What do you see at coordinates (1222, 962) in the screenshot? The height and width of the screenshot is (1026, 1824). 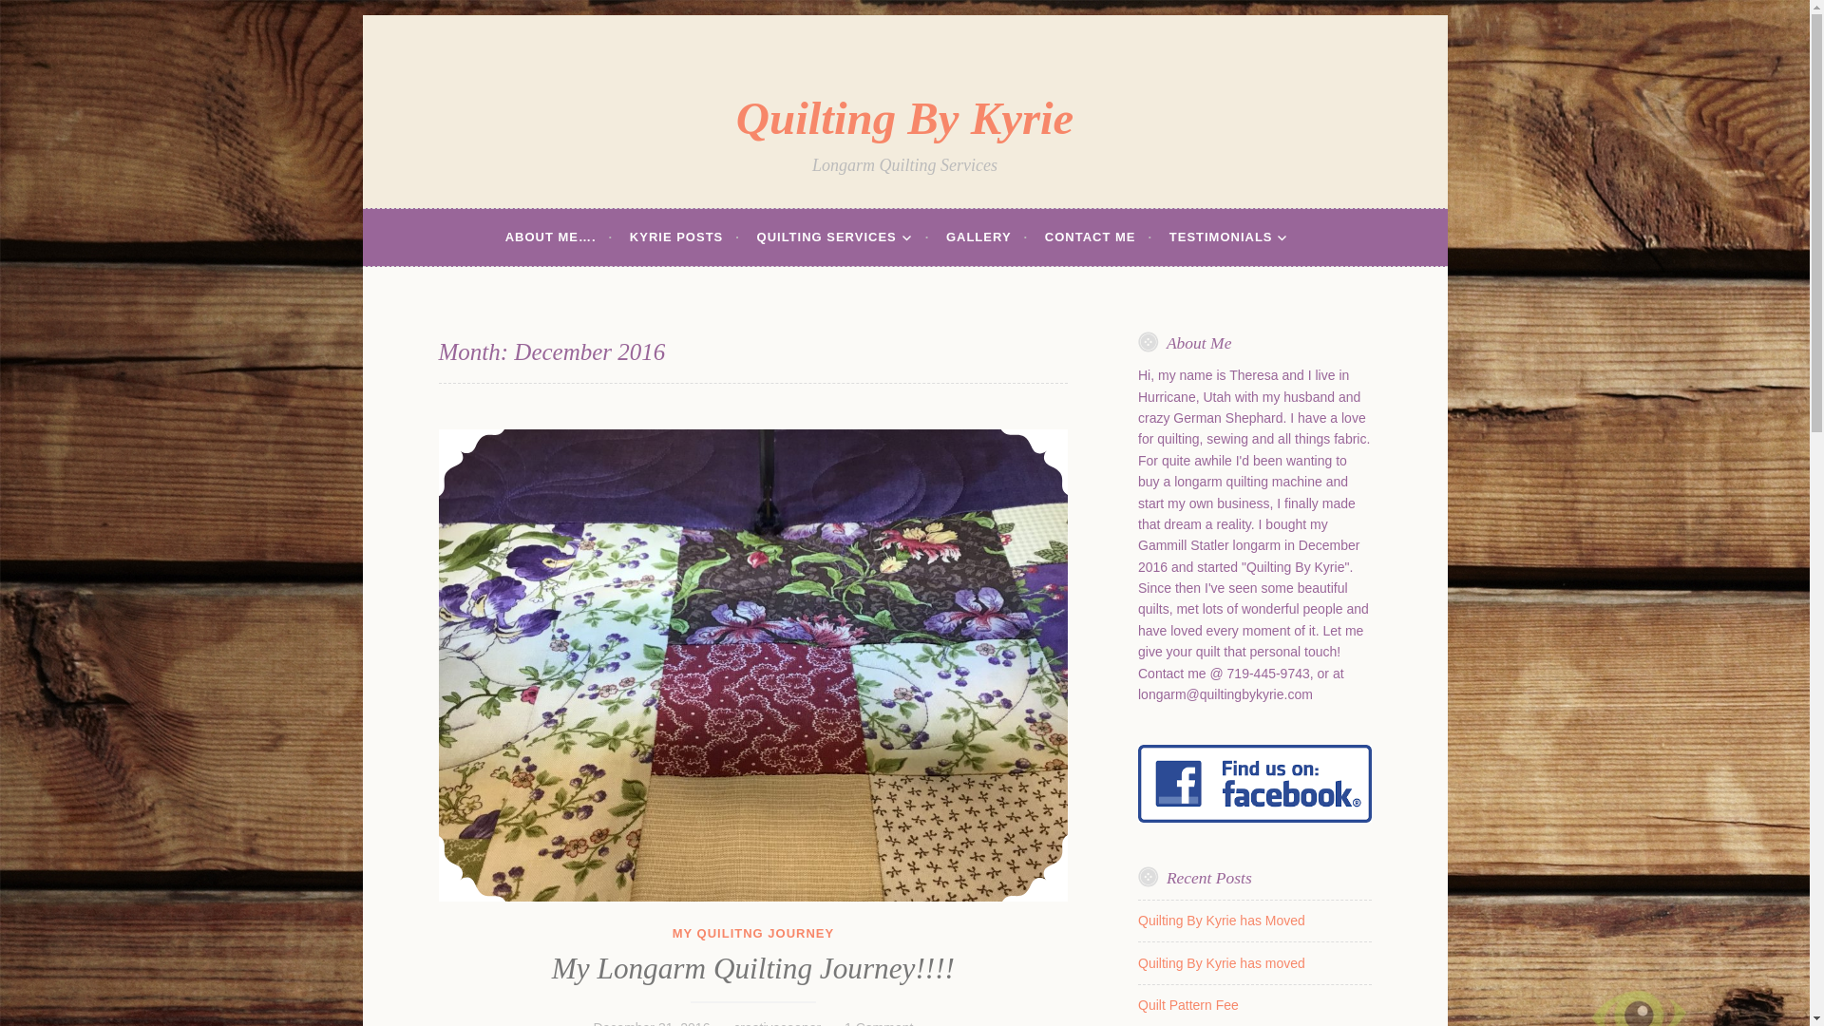 I see `Quilting By Kyrie has moved` at bounding box center [1222, 962].